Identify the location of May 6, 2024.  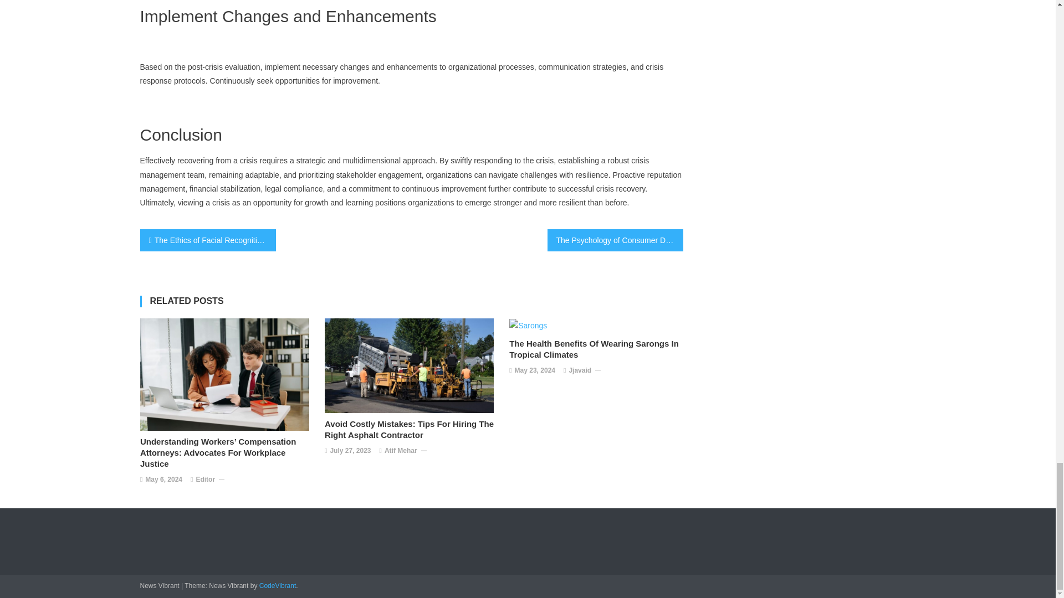
(163, 480).